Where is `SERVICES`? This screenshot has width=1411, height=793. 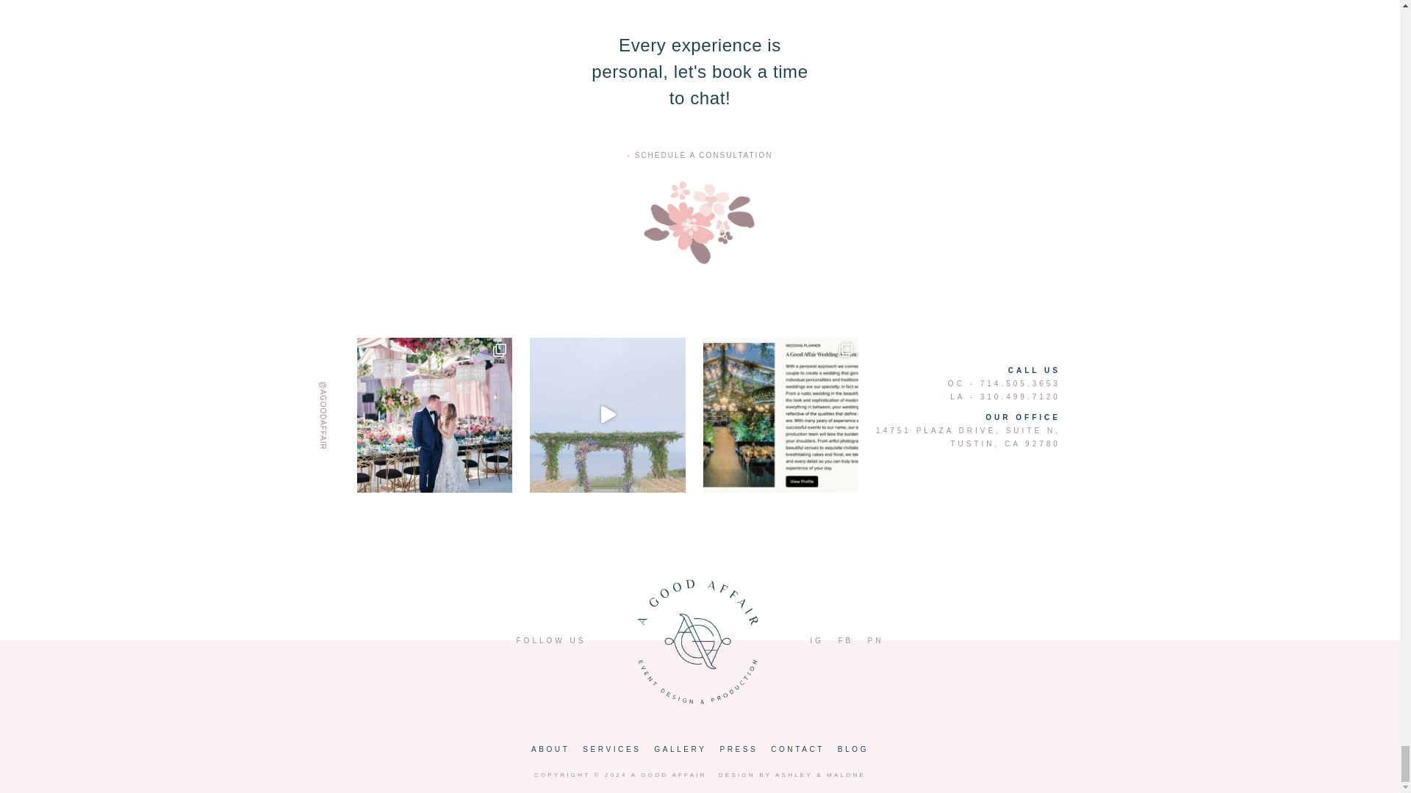 SERVICES is located at coordinates (611, 750).